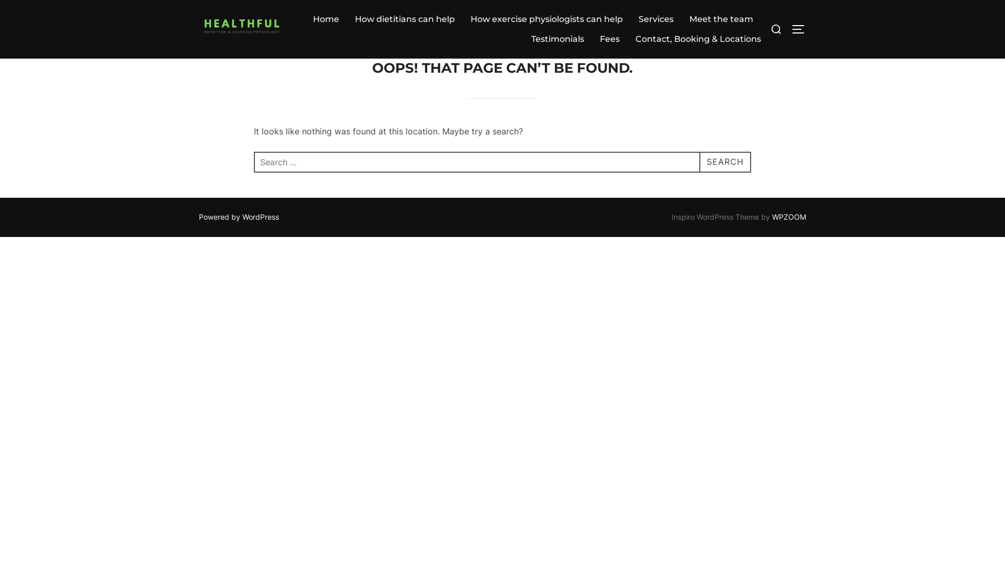 This screenshot has height=565, width=1005. What do you see at coordinates (239, 217) in the screenshot?
I see `Powered by WordPress` at bounding box center [239, 217].